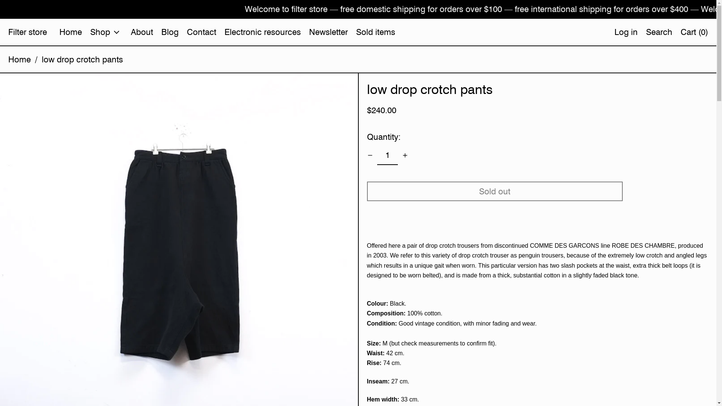 The image size is (722, 406). Describe the element at coordinates (329, 32) in the screenshot. I see `Newsletter` at that location.